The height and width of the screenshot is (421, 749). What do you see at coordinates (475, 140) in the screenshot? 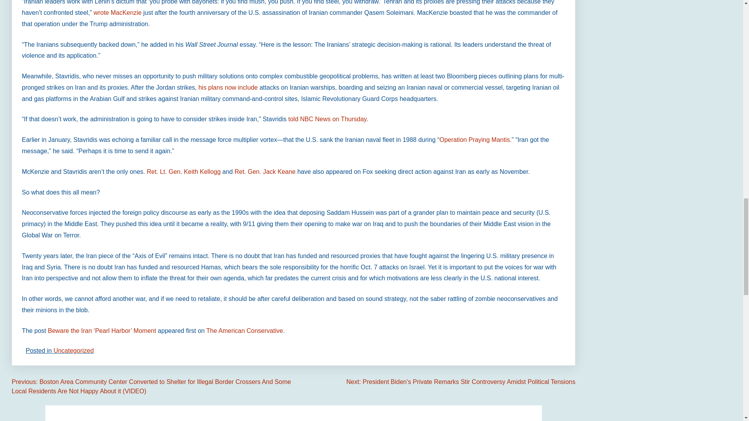
I see `Operation Praying Mantis.` at bounding box center [475, 140].